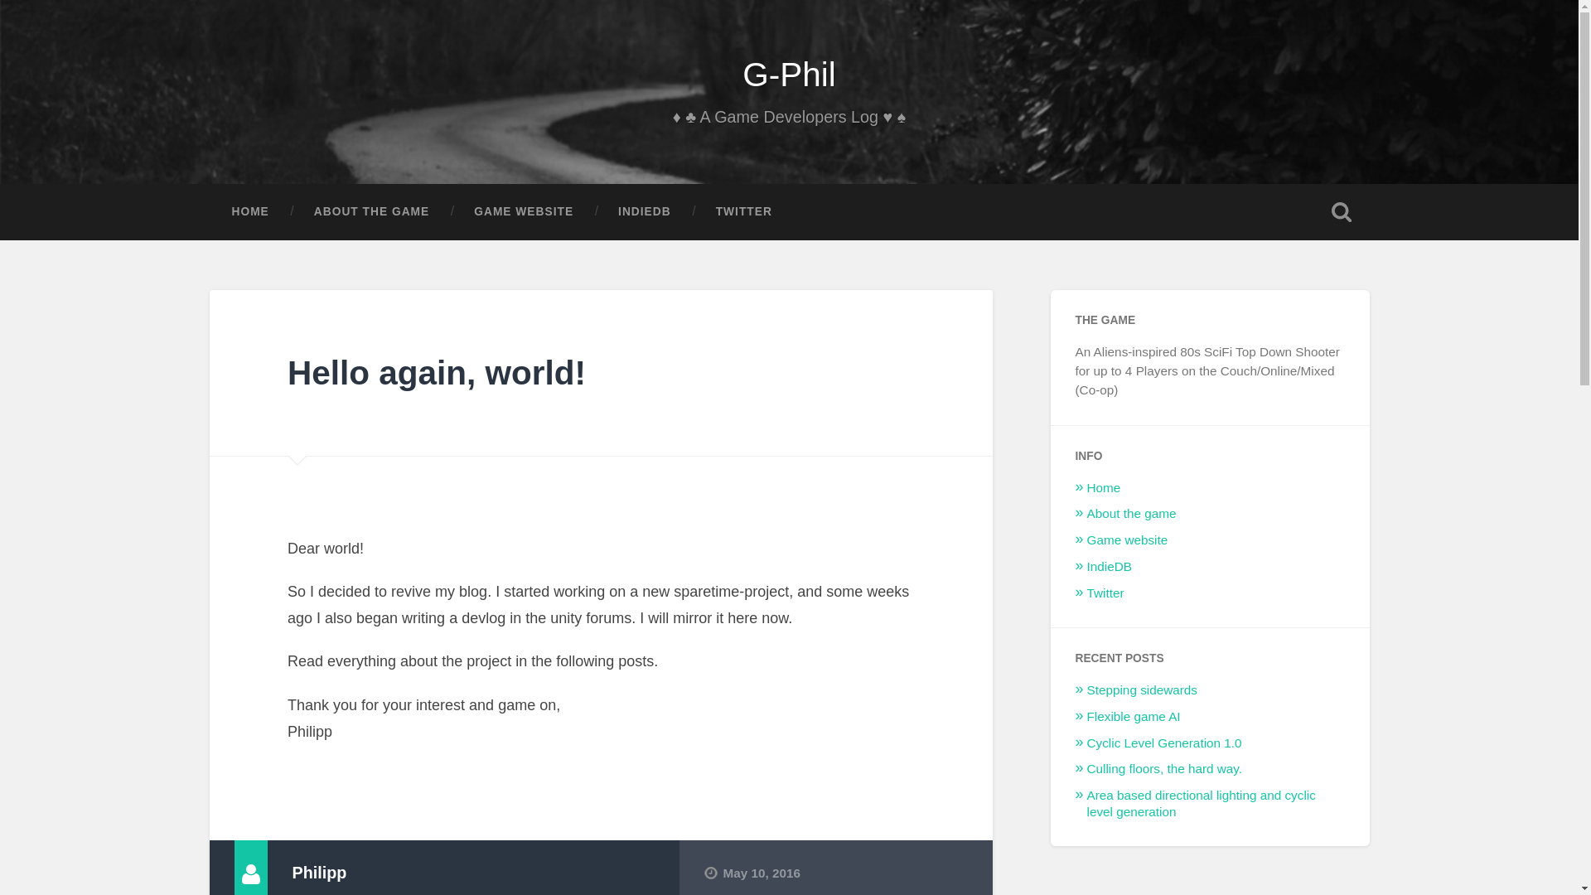 Image resolution: width=1591 pixels, height=895 pixels. Describe the element at coordinates (249, 212) in the screenshot. I see `HOME` at that location.